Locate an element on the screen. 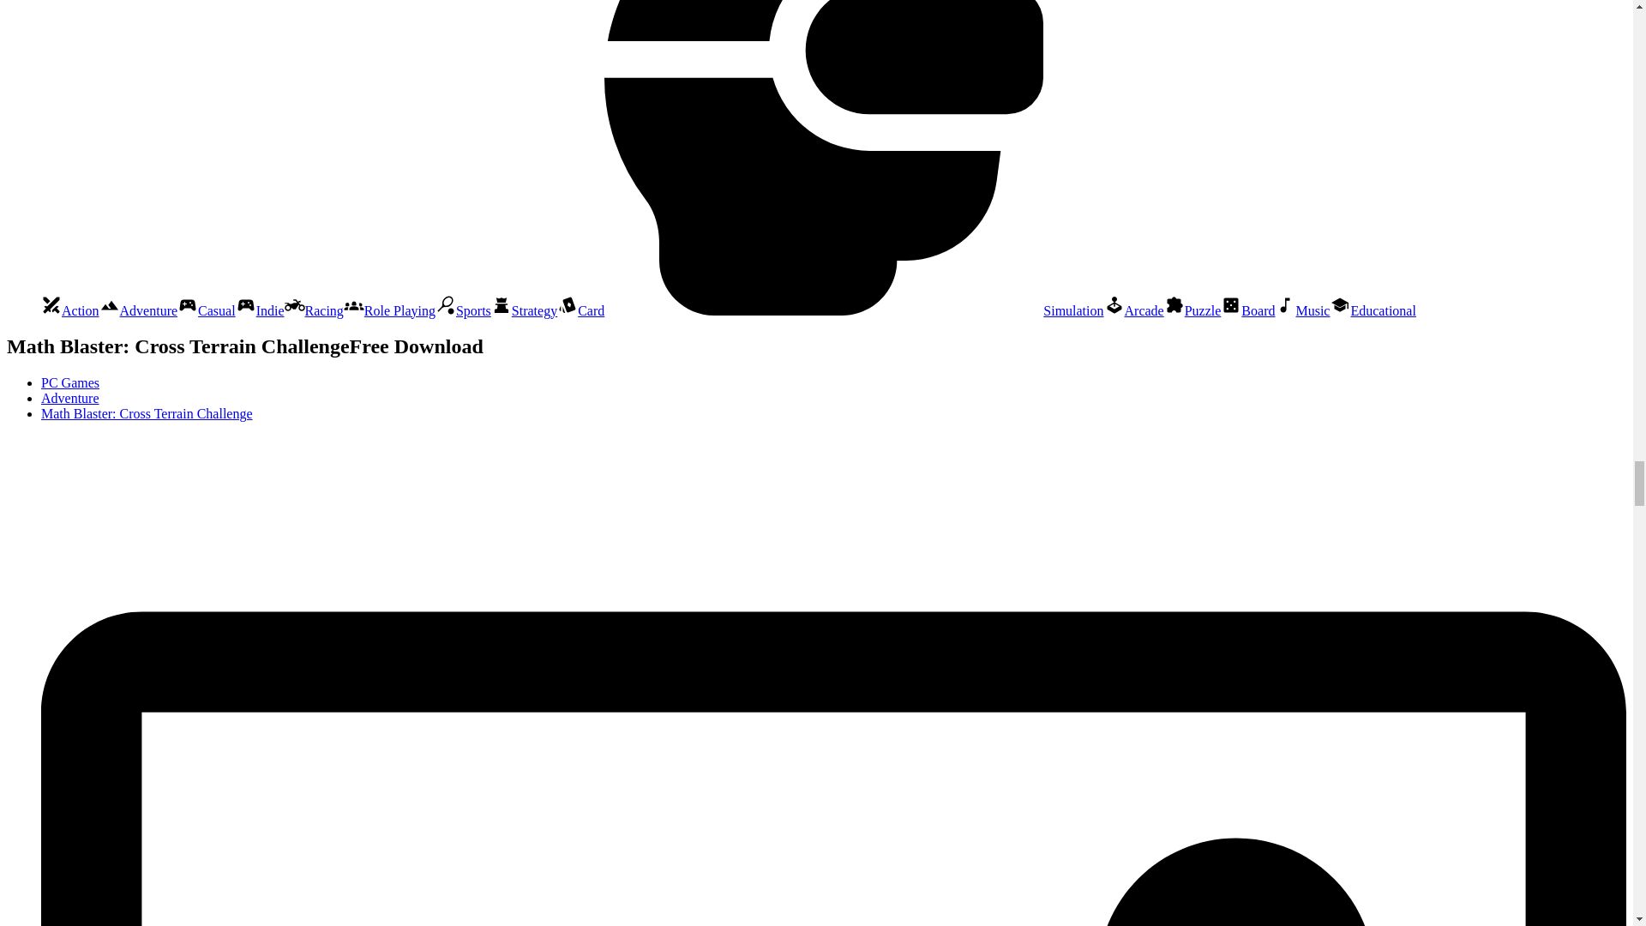 The image size is (1646, 926). Strategy is located at coordinates (524, 310).